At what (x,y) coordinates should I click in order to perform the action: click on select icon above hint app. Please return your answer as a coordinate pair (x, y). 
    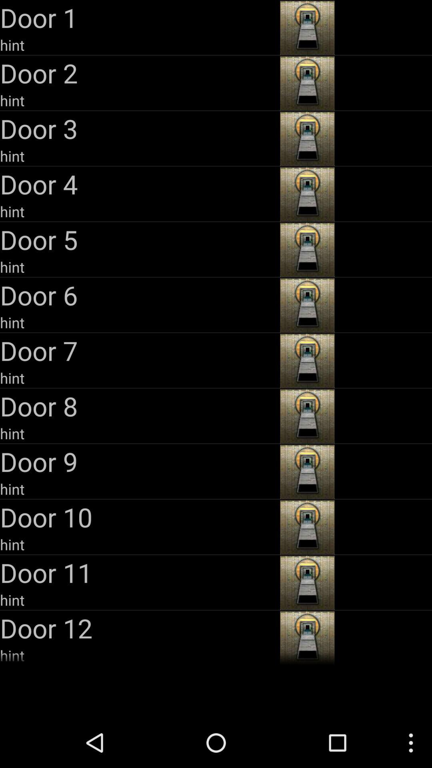
    Looking at the image, I should click on (139, 406).